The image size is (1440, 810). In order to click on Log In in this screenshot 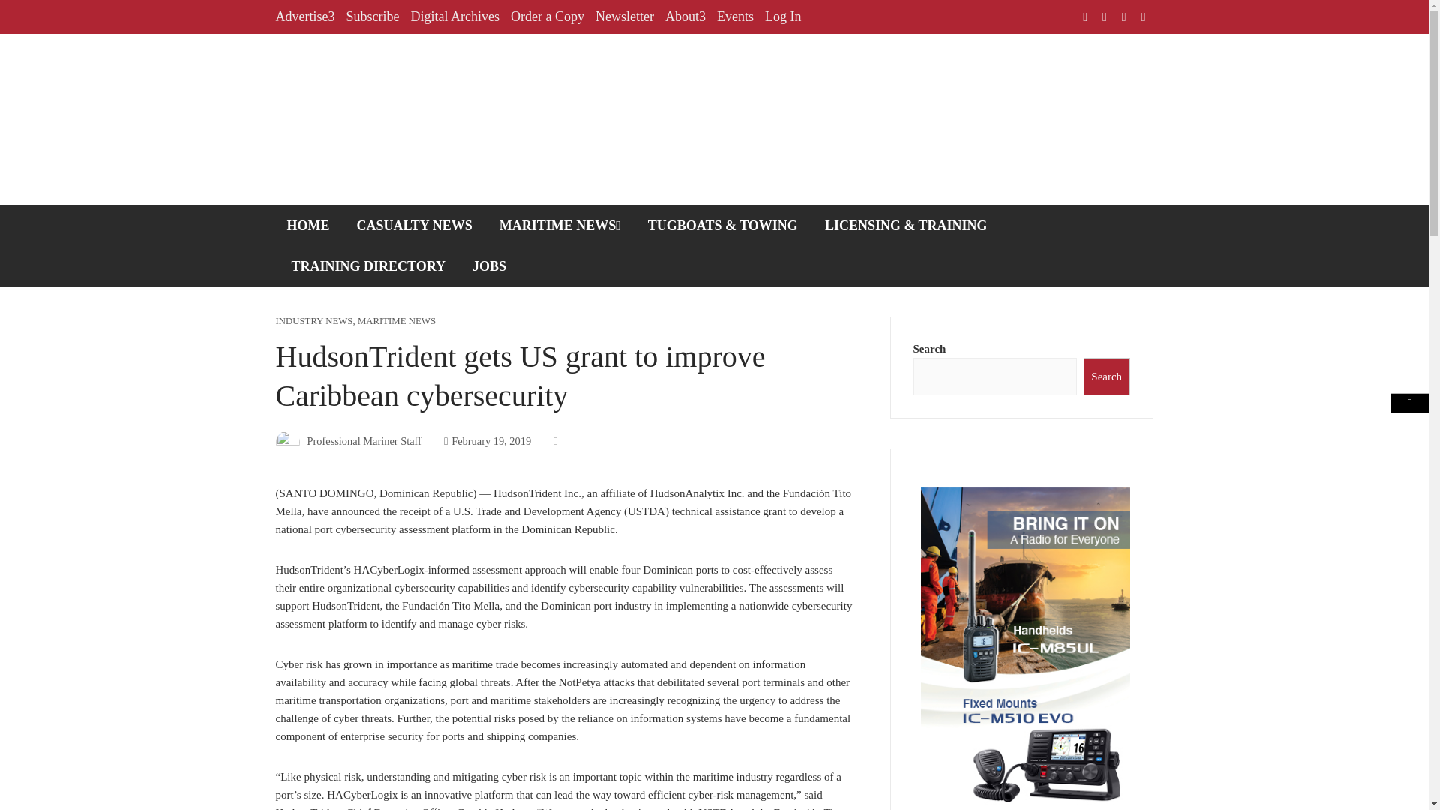, I will do `click(783, 16)`.